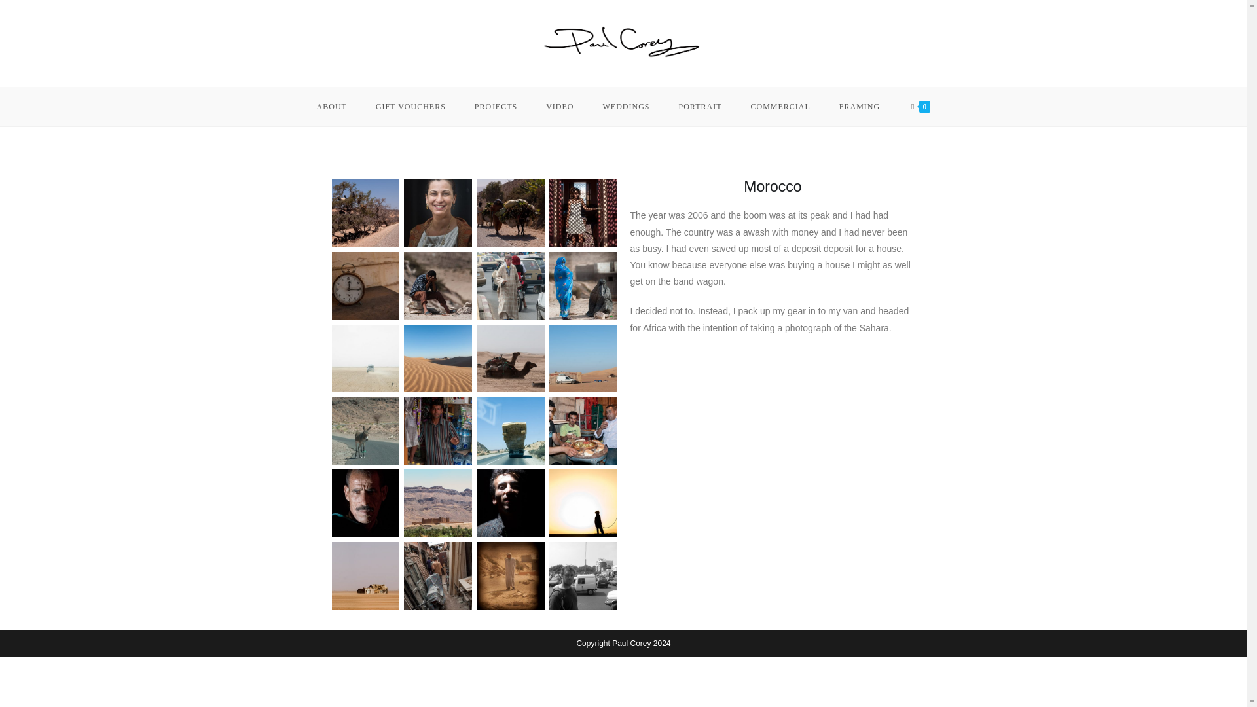  I want to click on ABOUT, so click(332, 106).